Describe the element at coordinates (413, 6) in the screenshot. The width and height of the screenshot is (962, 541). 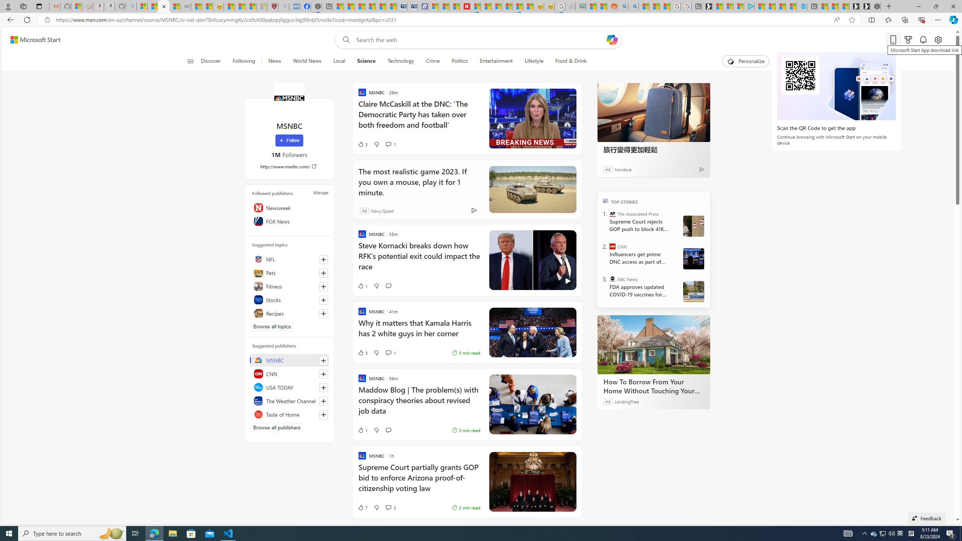
I see `Cheap Hotels - Save70.com` at that location.